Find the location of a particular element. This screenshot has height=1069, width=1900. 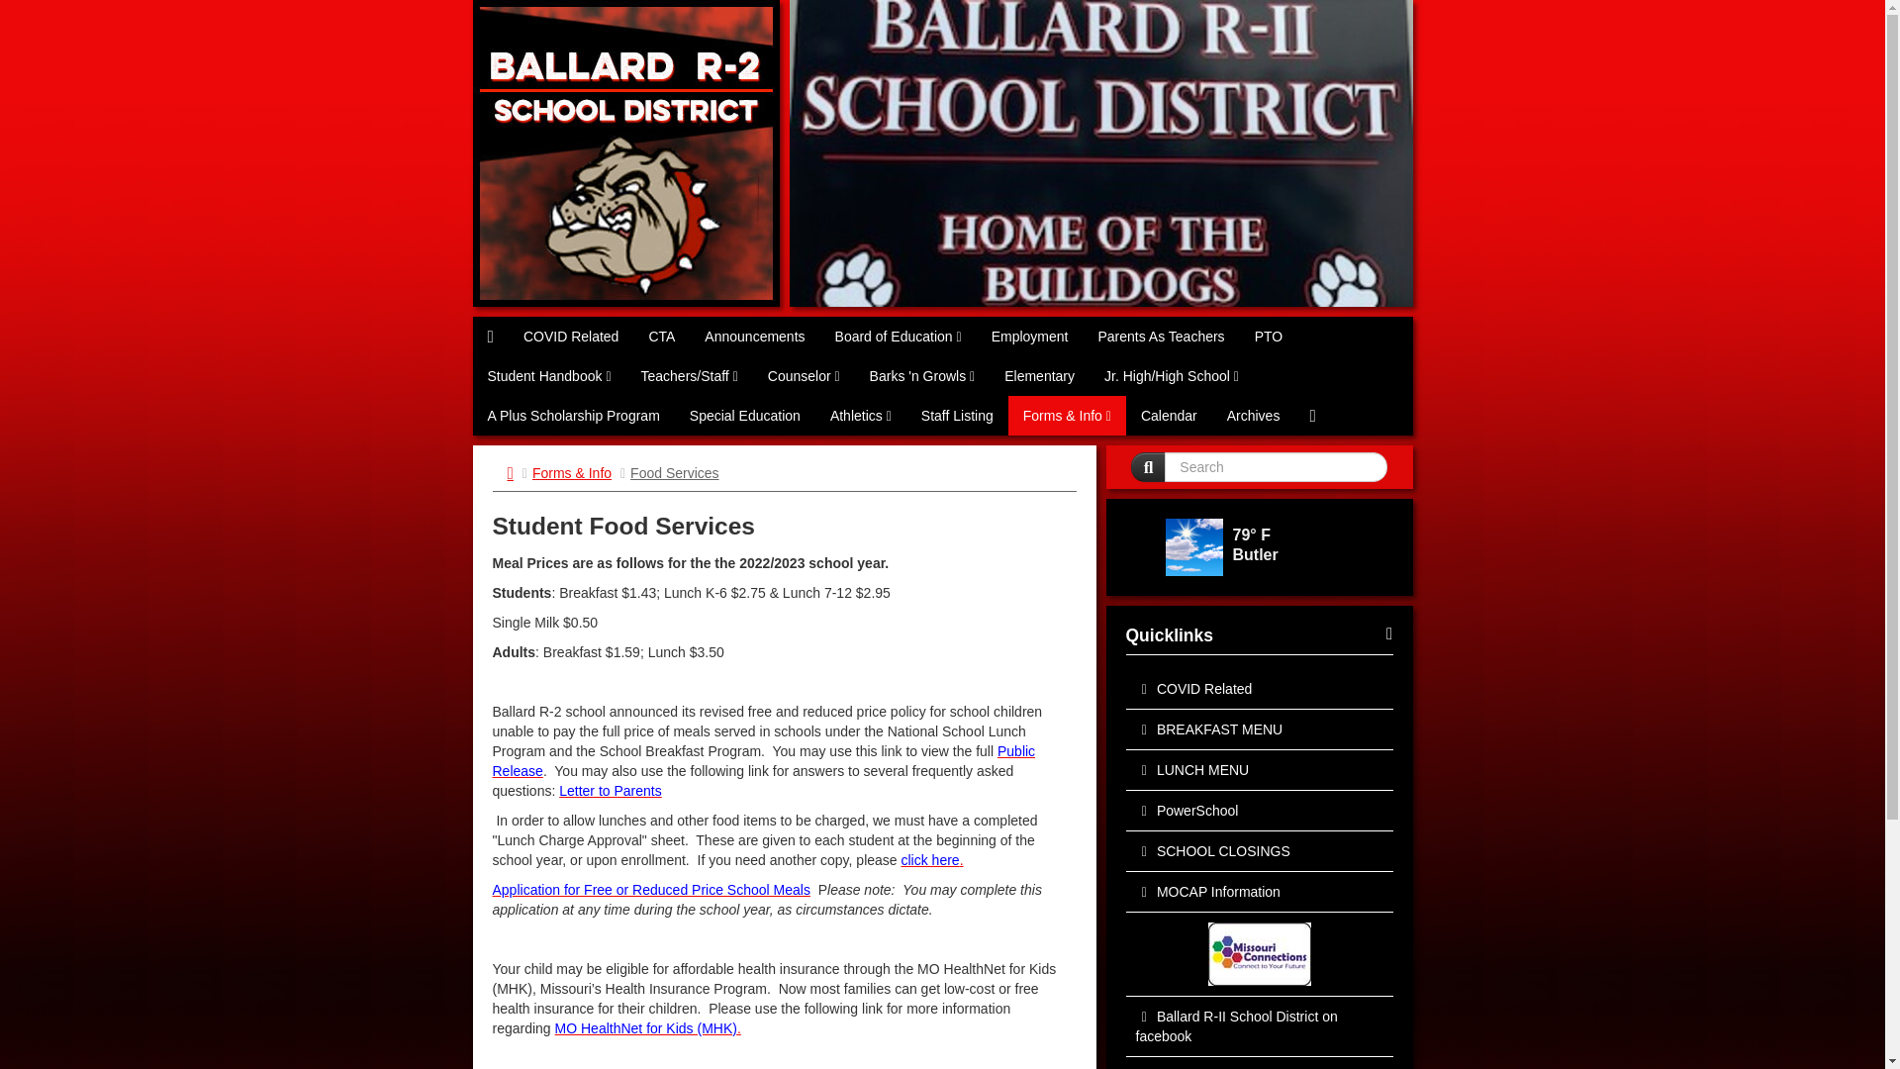

Front Page Link is located at coordinates (491, 336).